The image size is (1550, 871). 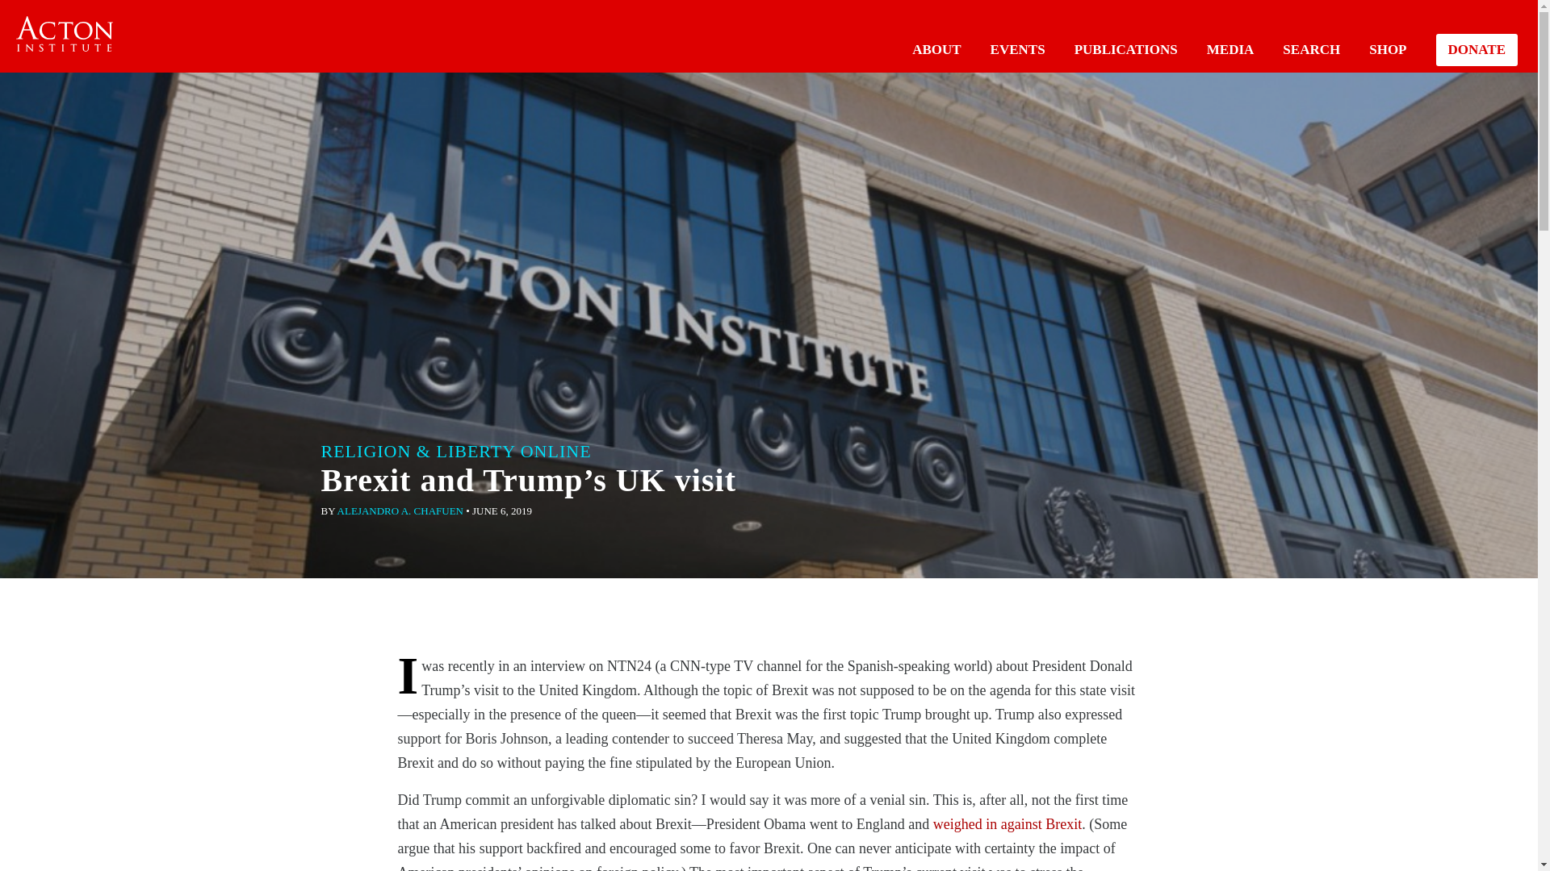 What do you see at coordinates (400, 511) in the screenshot?
I see `ALEJANDRO A. CHAFUEN` at bounding box center [400, 511].